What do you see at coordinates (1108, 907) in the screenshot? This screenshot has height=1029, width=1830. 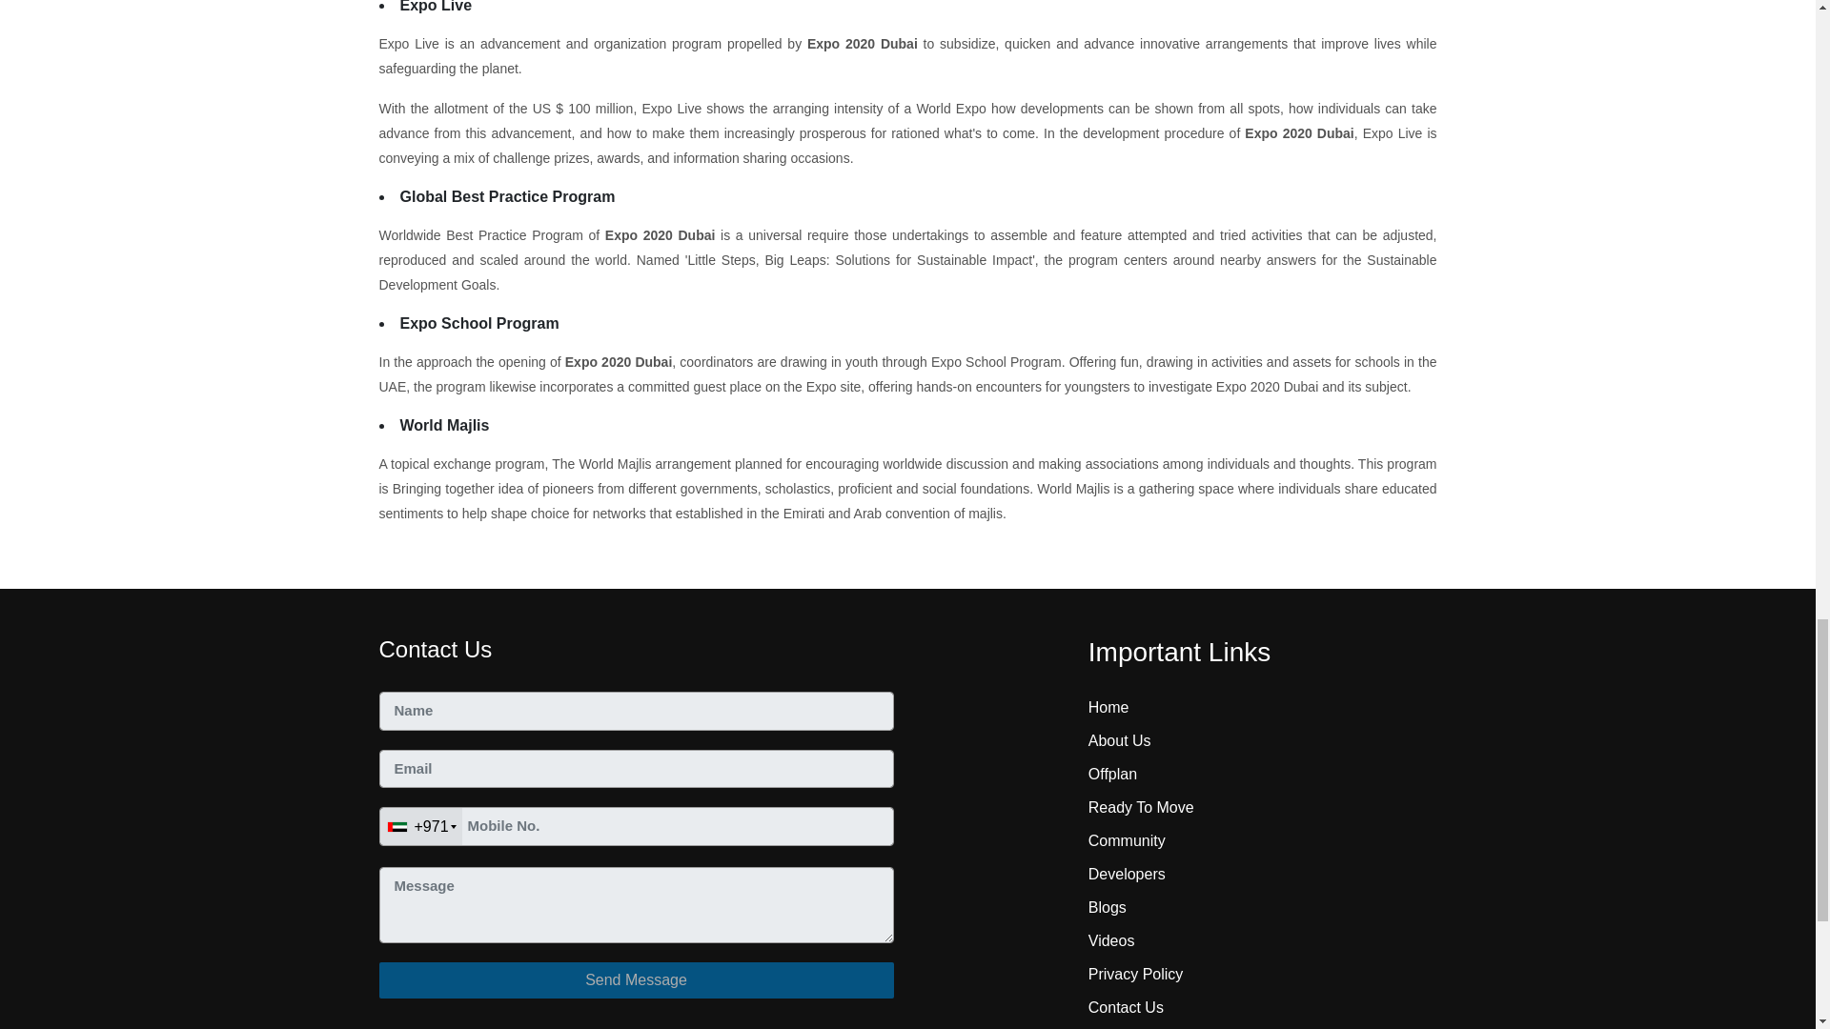 I see `Blogs` at bounding box center [1108, 907].